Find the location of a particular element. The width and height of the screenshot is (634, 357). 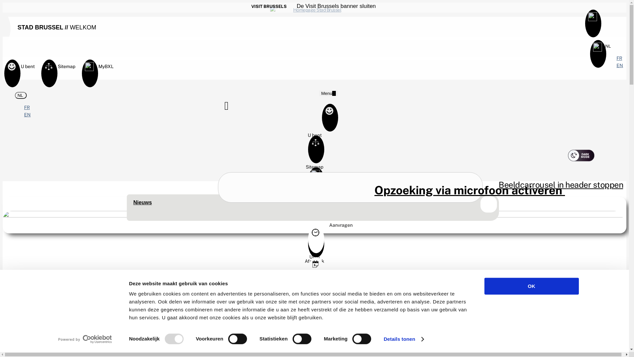

Details tonen is located at coordinates (404, 339).